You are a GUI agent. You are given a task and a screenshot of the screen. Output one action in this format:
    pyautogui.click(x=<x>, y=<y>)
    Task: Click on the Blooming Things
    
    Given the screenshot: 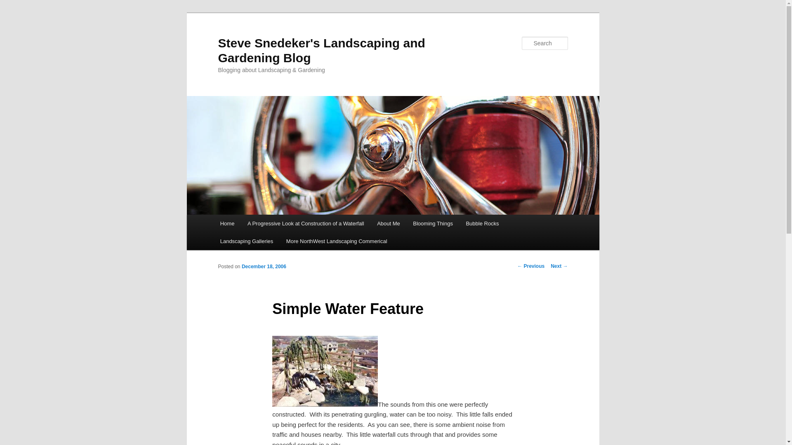 What is the action you would take?
    pyautogui.click(x=433, y=223)
    